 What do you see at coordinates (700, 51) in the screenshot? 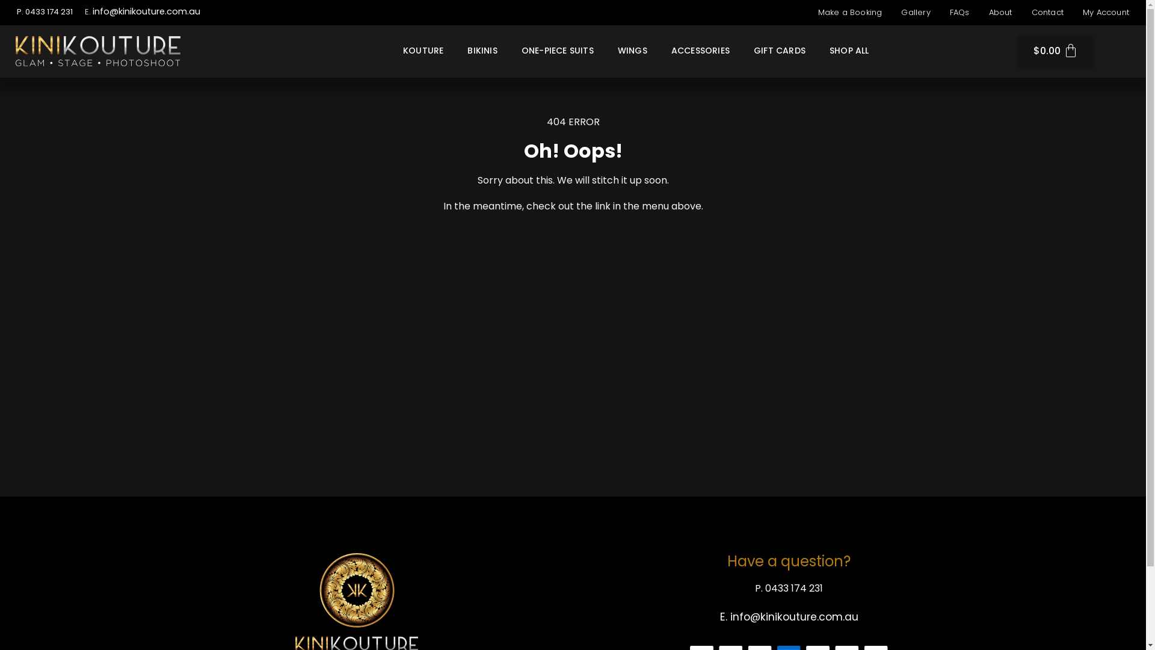
I see `ACCESSORIES` at bounding box center [700, 51].